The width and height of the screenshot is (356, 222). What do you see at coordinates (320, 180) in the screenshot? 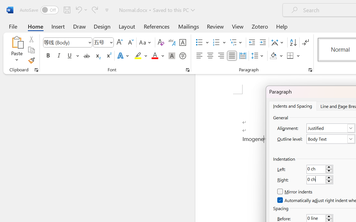
I see `Right:` at bounding box center [320, 180].